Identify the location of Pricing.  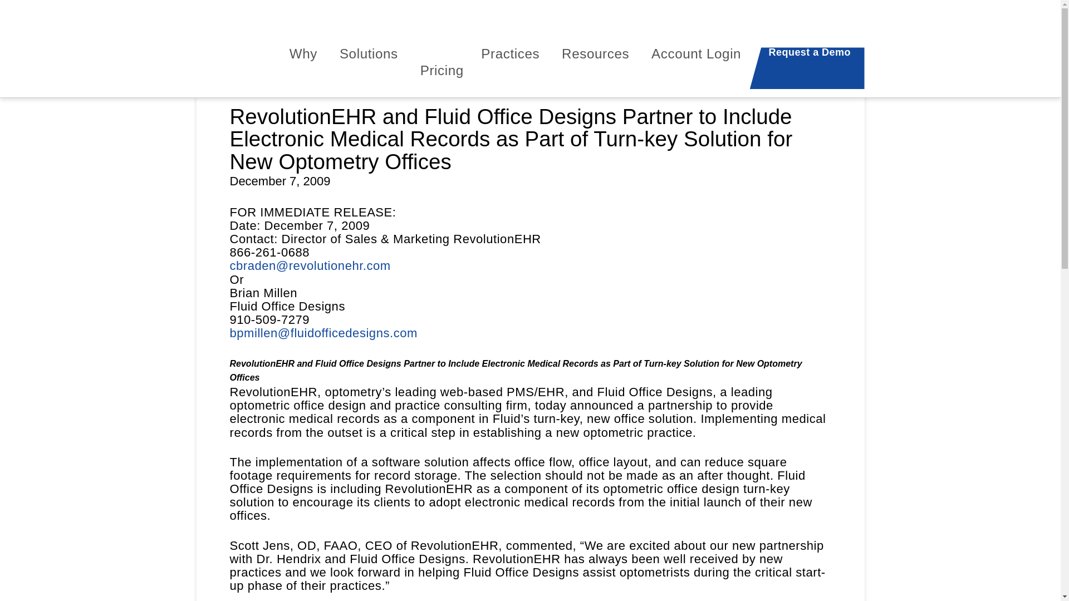
(442, 72).